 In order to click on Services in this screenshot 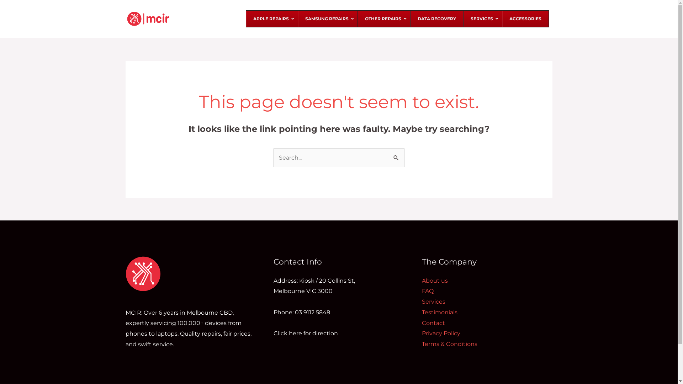, I will do `click(434, 302)`.